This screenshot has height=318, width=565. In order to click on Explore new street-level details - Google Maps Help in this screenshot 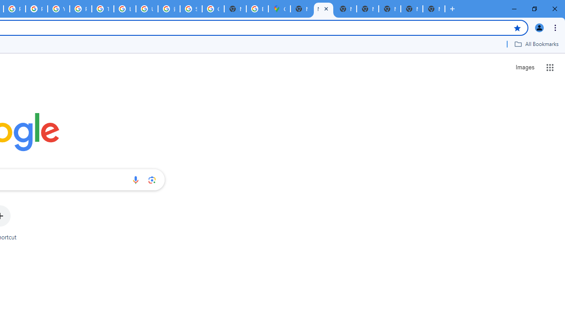, I will do `click(257, 9)`.